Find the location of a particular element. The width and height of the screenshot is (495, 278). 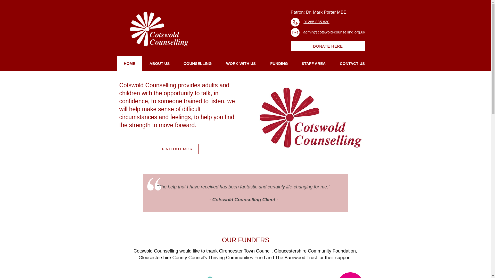

DONATE HERE is located at coordinates (328, 46).